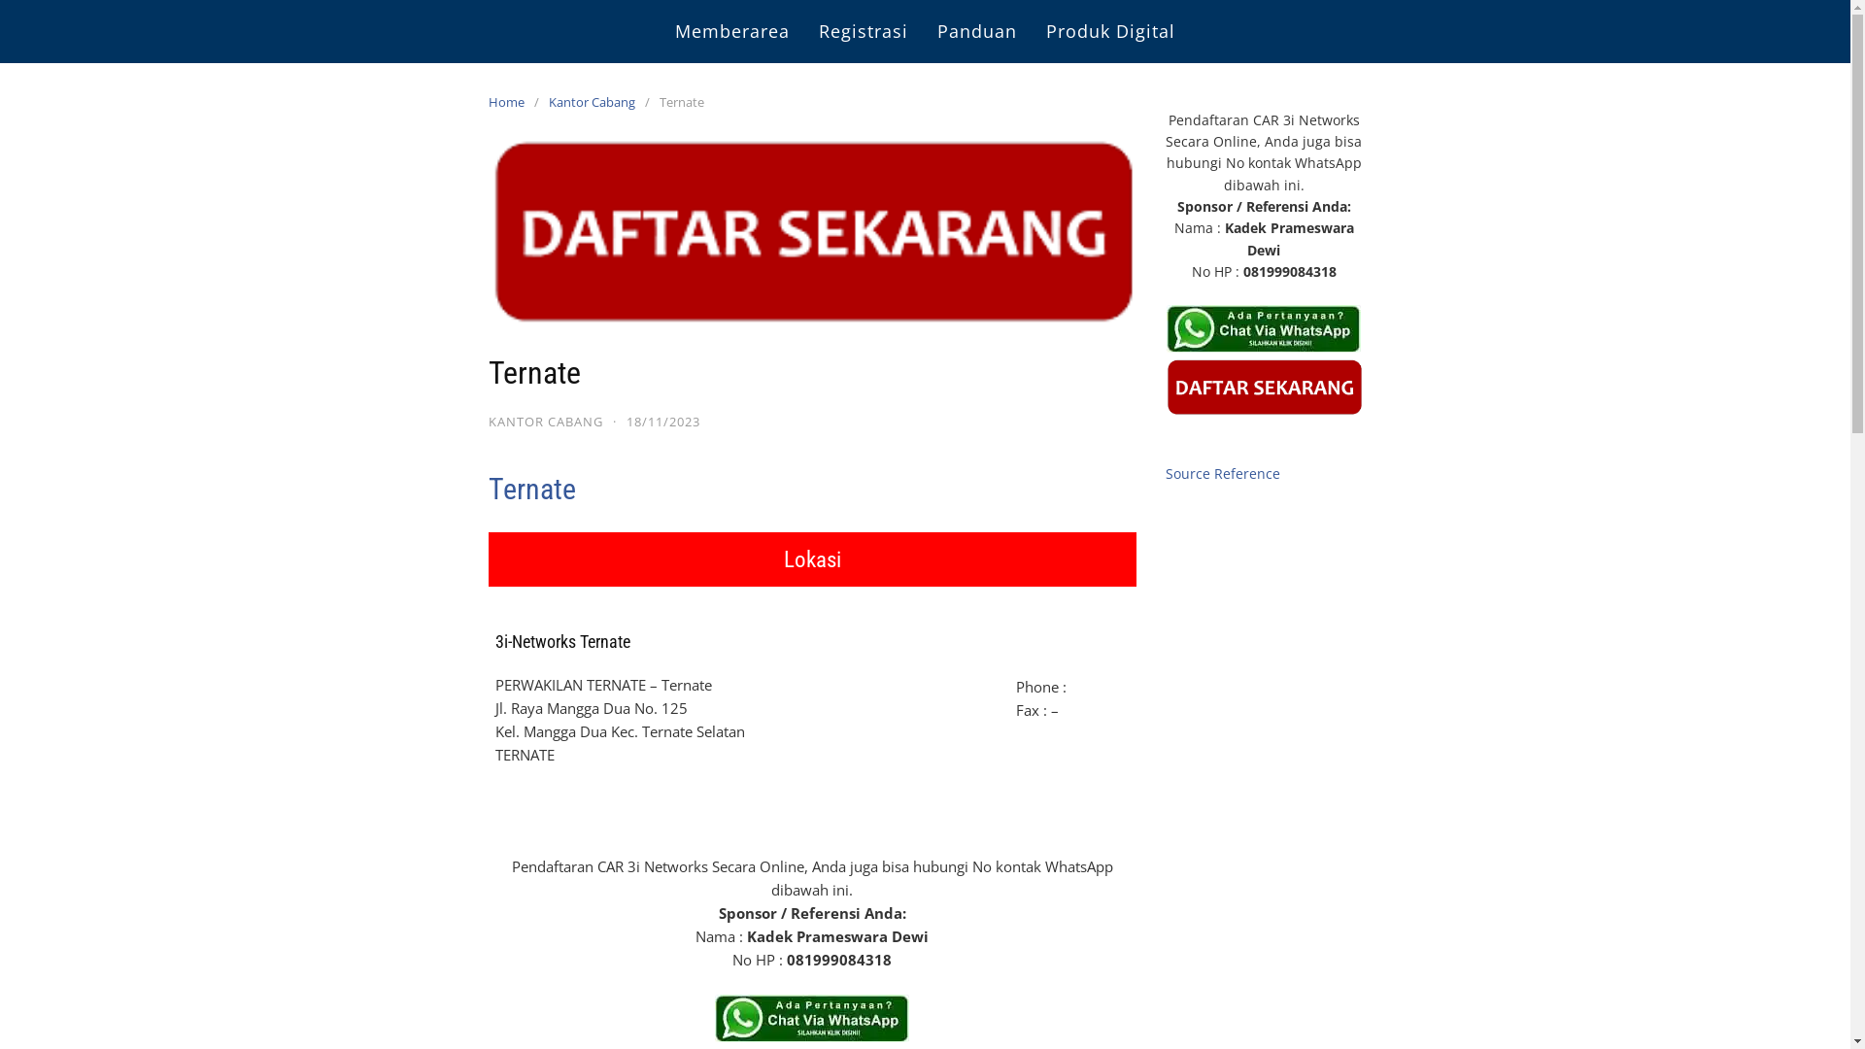  Describe the element at coordinates (1247, 474) in the screenshot. I see `Reference` at that location.